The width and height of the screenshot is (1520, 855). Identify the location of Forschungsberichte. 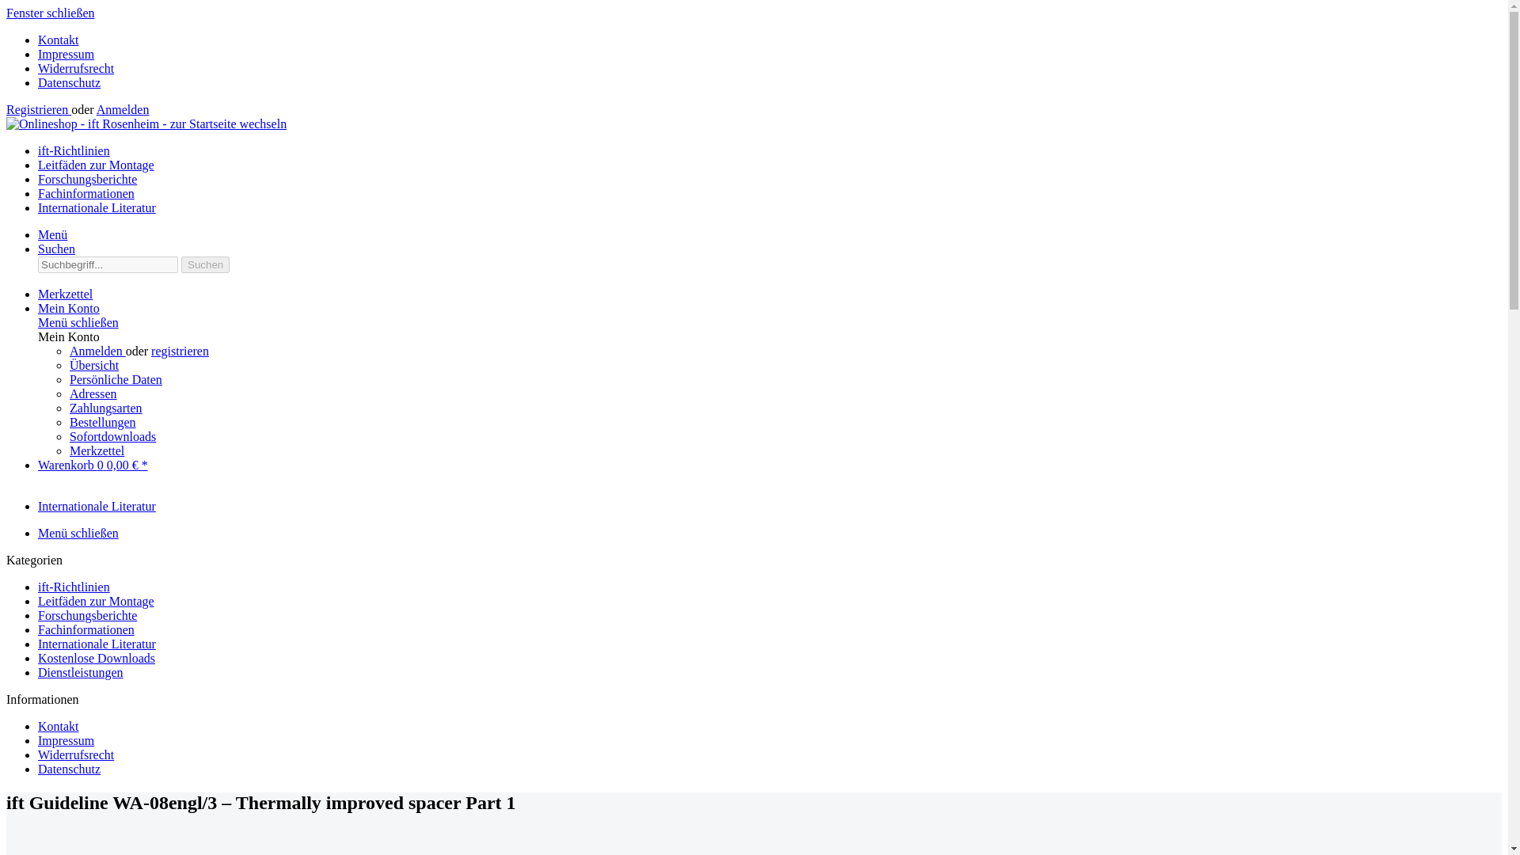
(87, 179).